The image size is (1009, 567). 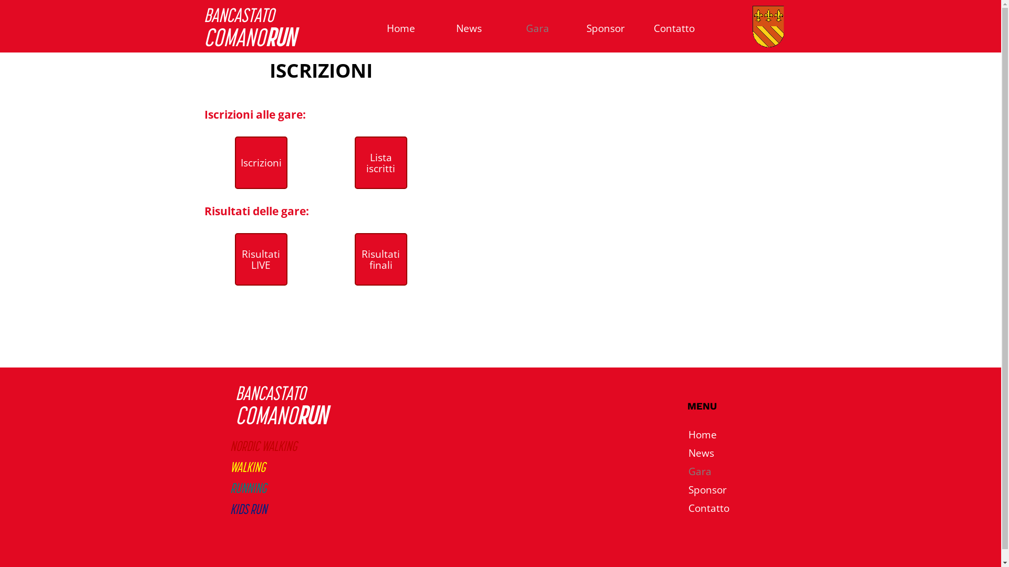 I want to click on Contatto, so click(x=674, y=28).